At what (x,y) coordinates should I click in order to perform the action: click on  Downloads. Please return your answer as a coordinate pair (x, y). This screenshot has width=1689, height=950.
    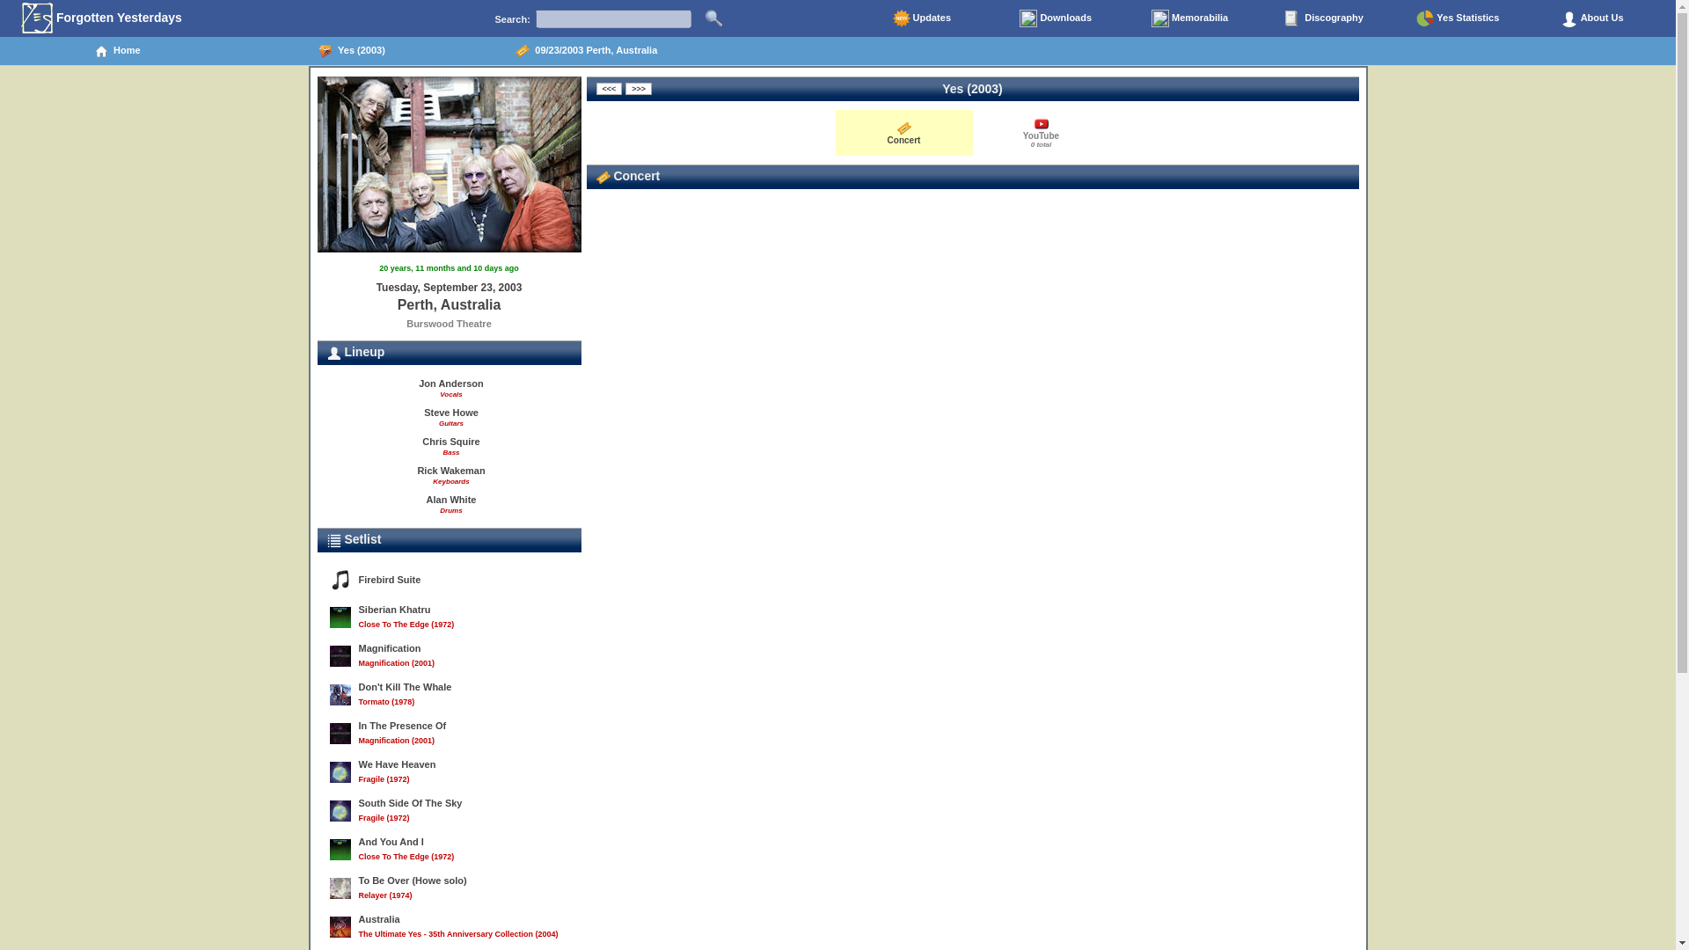
    Looking at the image, I should click on (1591, 18).